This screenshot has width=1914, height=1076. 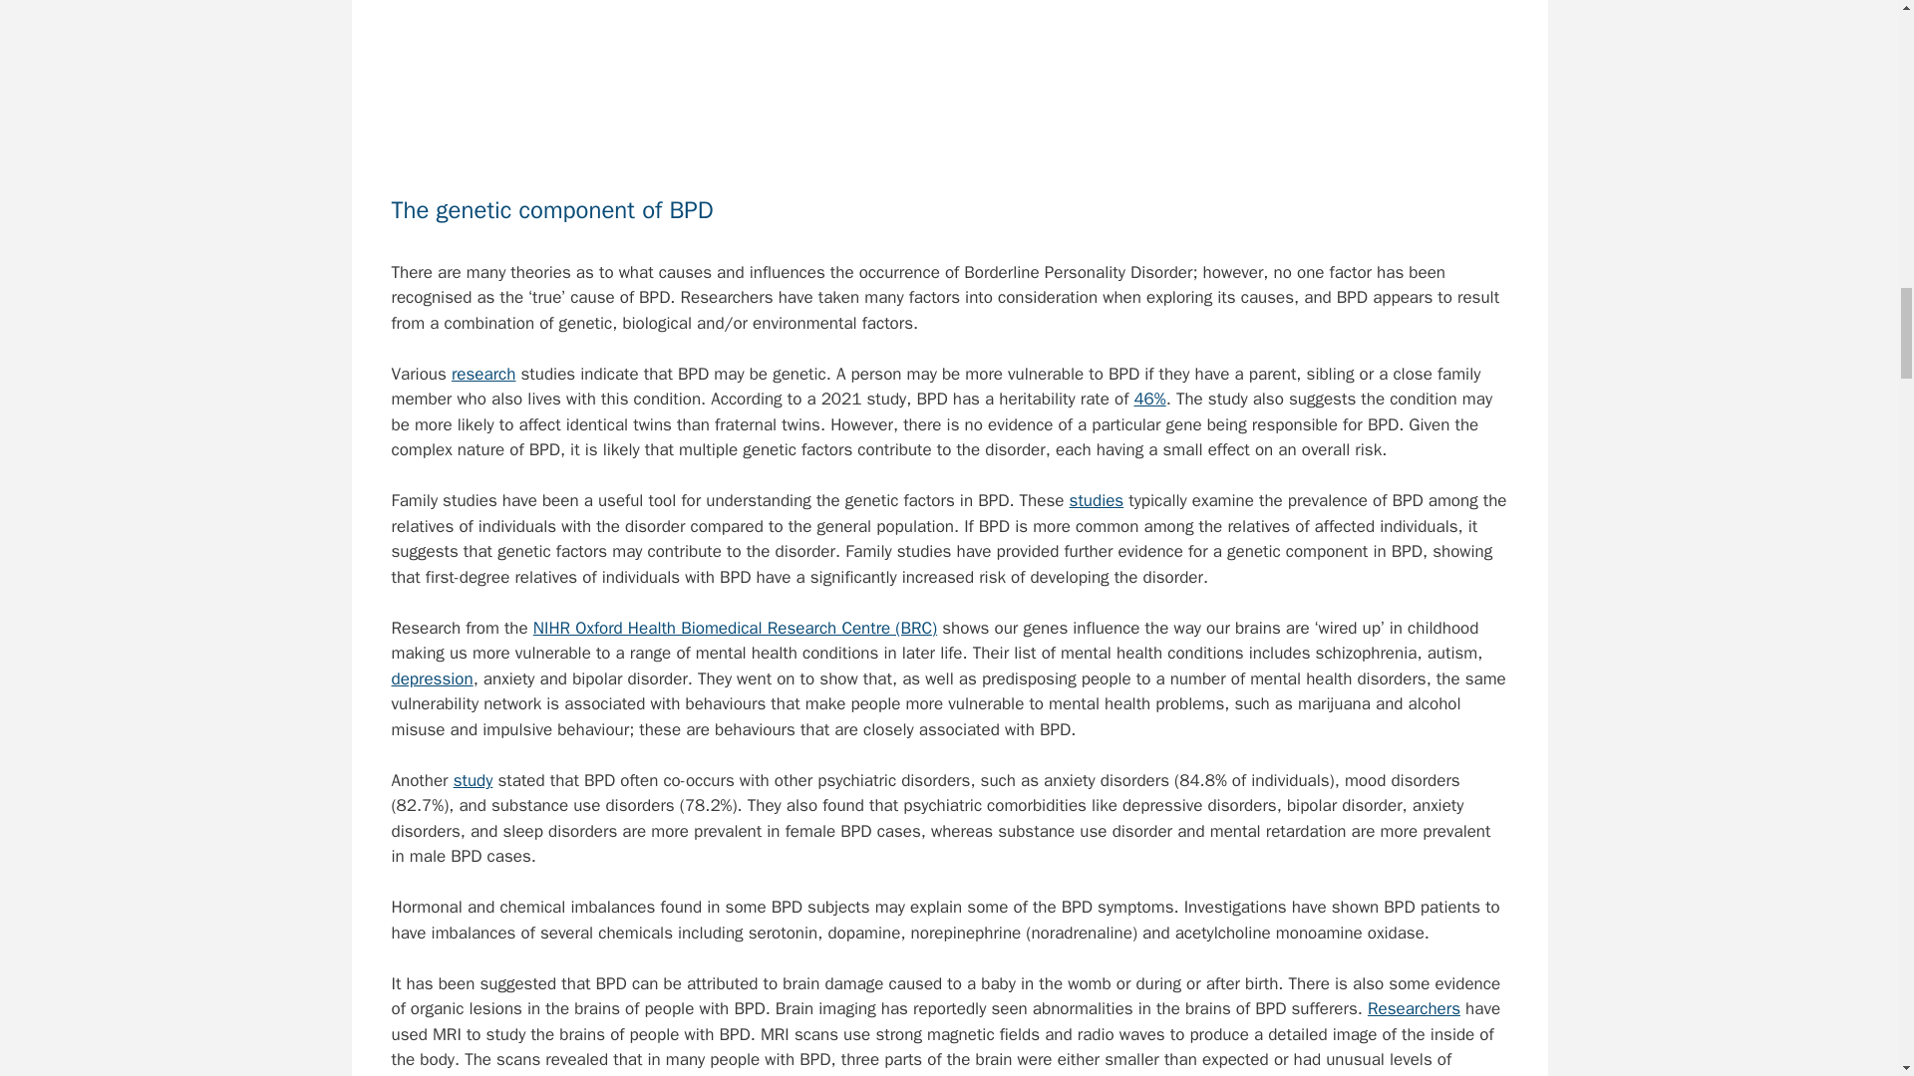 I want to click on Researchers, so click(x=1414, y=1008).